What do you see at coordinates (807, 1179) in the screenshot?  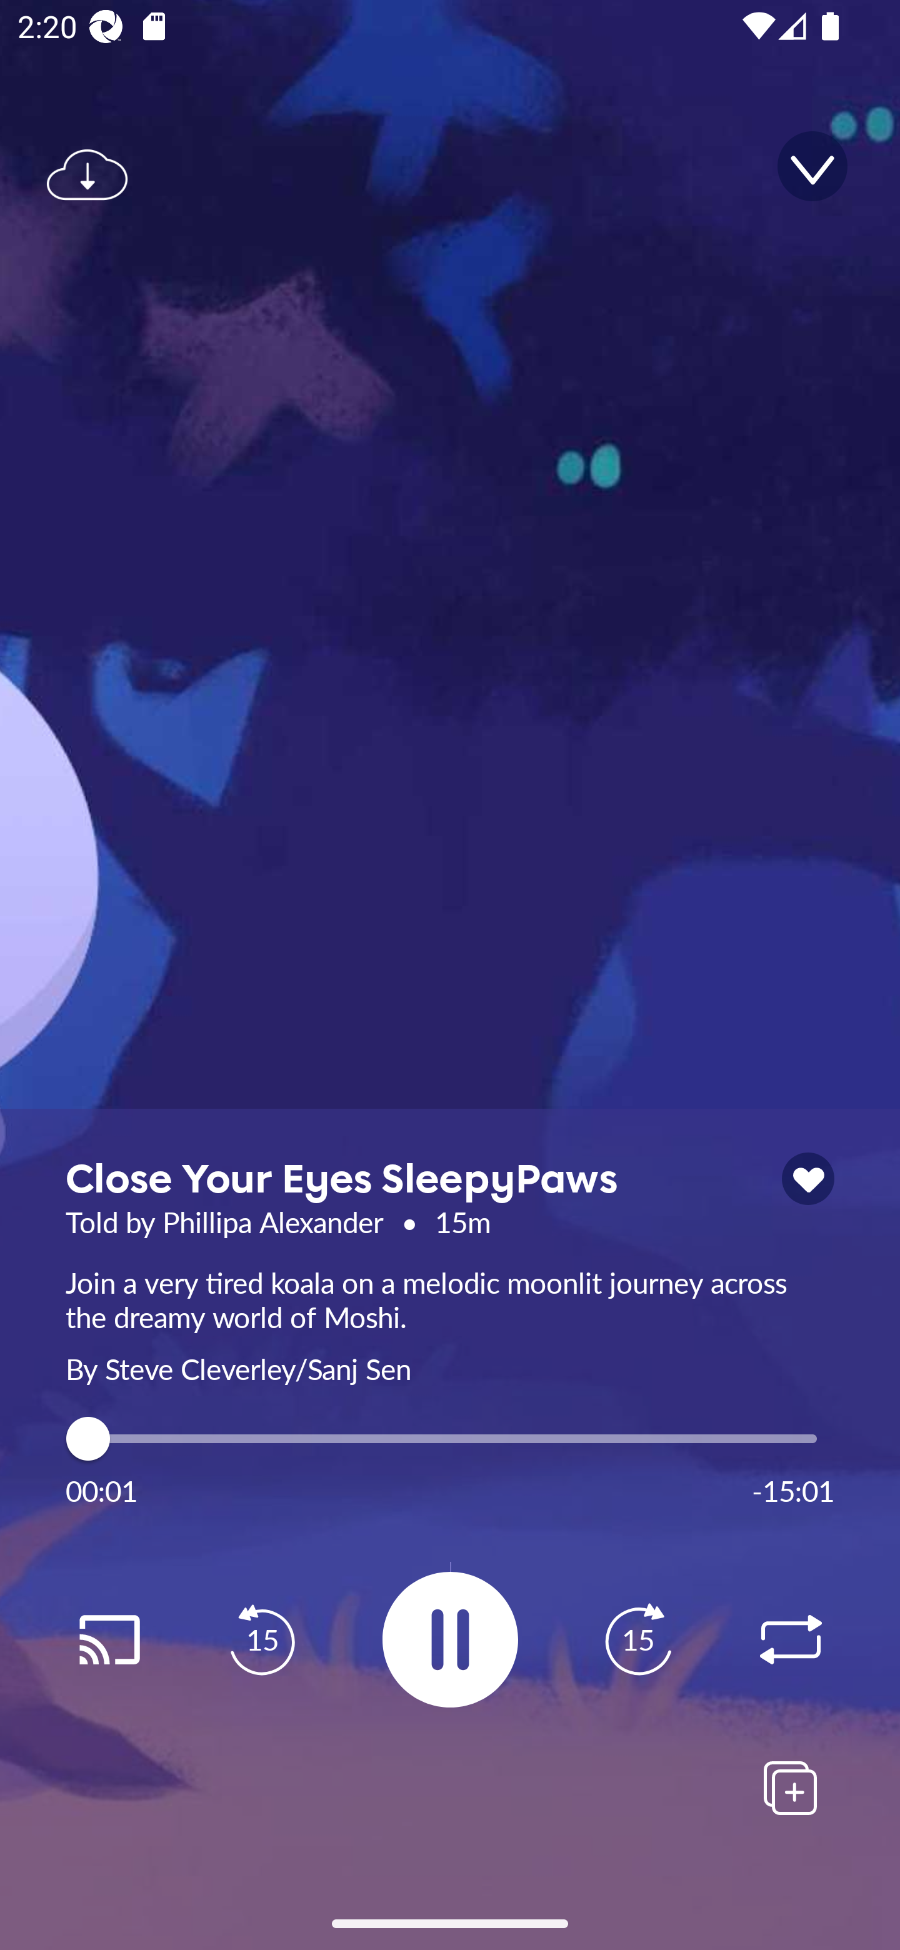 I see `lock icon` at bounding box center [807, 1179].